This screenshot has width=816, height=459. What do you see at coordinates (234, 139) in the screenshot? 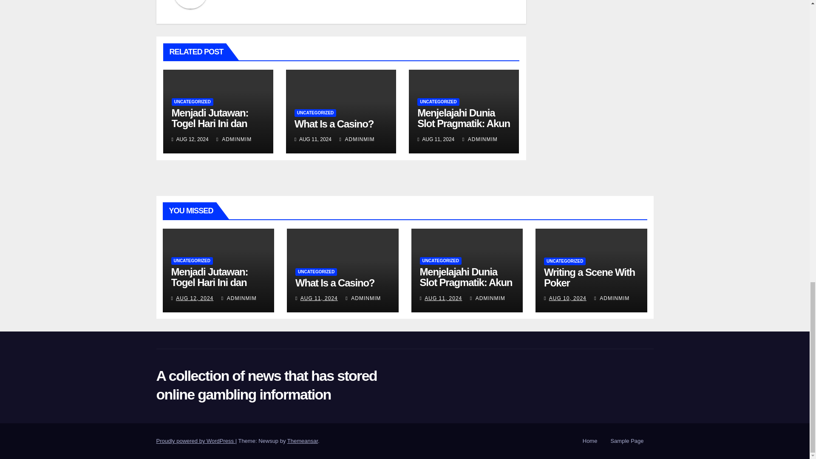
I see `ADMINMIM` at bounding box center [234, 139].